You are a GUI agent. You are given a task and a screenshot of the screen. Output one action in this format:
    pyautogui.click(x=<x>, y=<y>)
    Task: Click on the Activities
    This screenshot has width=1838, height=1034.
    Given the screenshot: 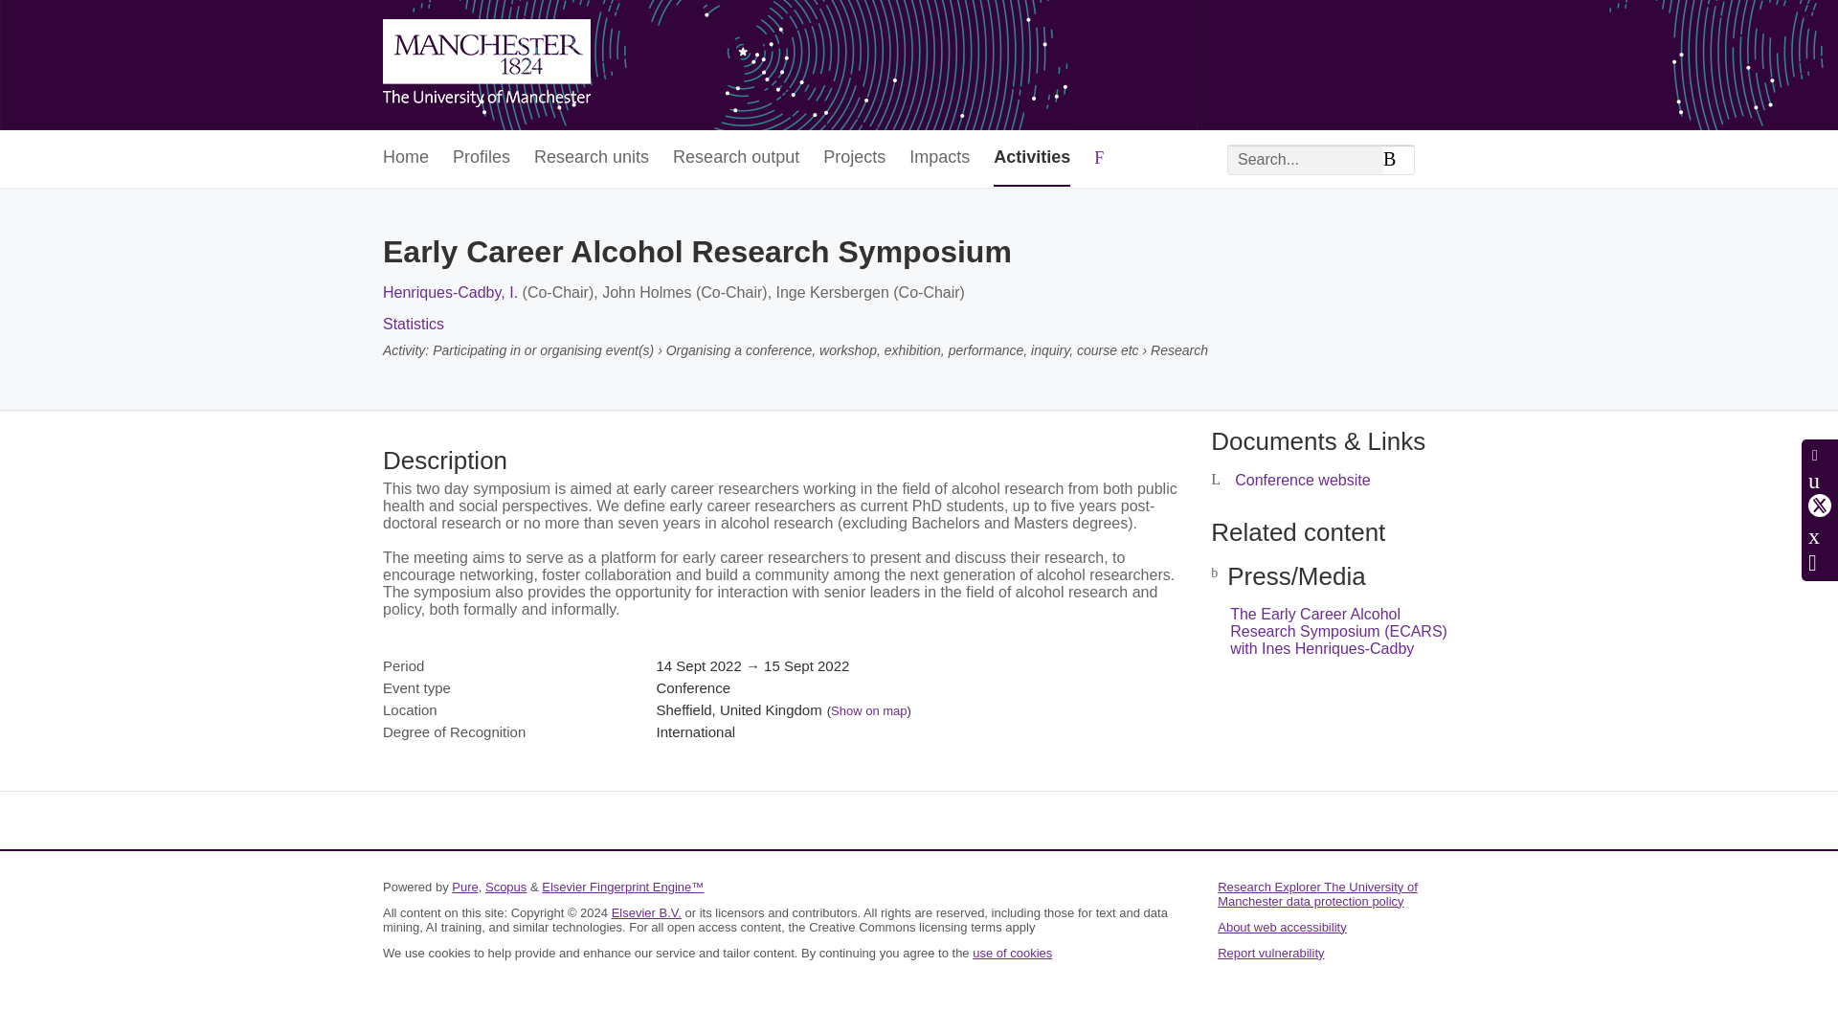 What is the action you would take?
    pyautogui.click(x=1032, y=159)
    